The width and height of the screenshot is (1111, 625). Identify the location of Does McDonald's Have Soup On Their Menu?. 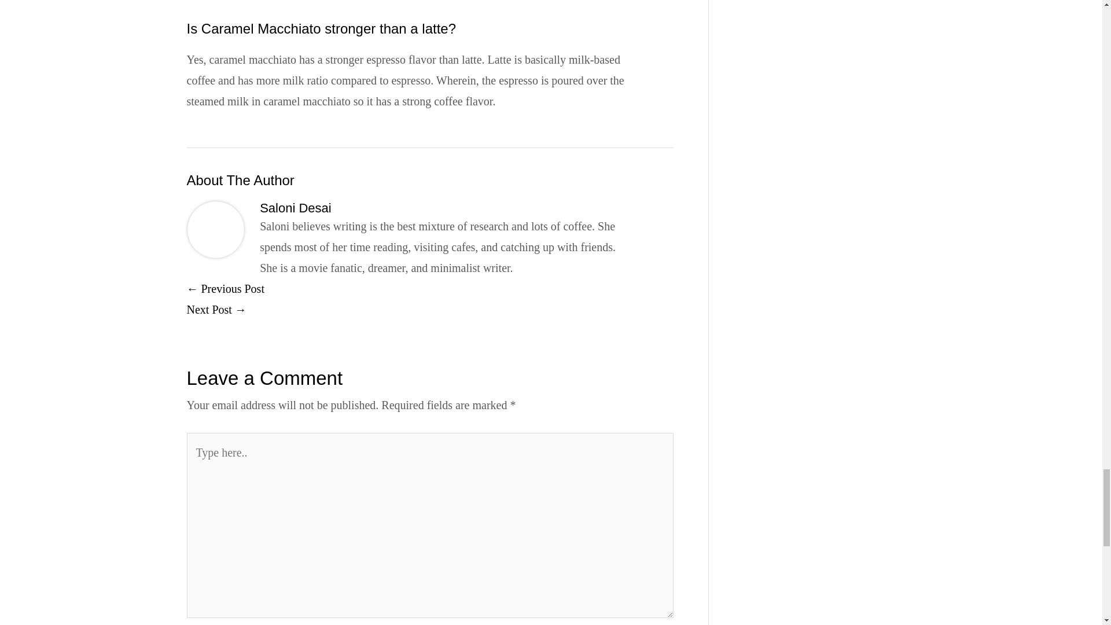
(216, 309).